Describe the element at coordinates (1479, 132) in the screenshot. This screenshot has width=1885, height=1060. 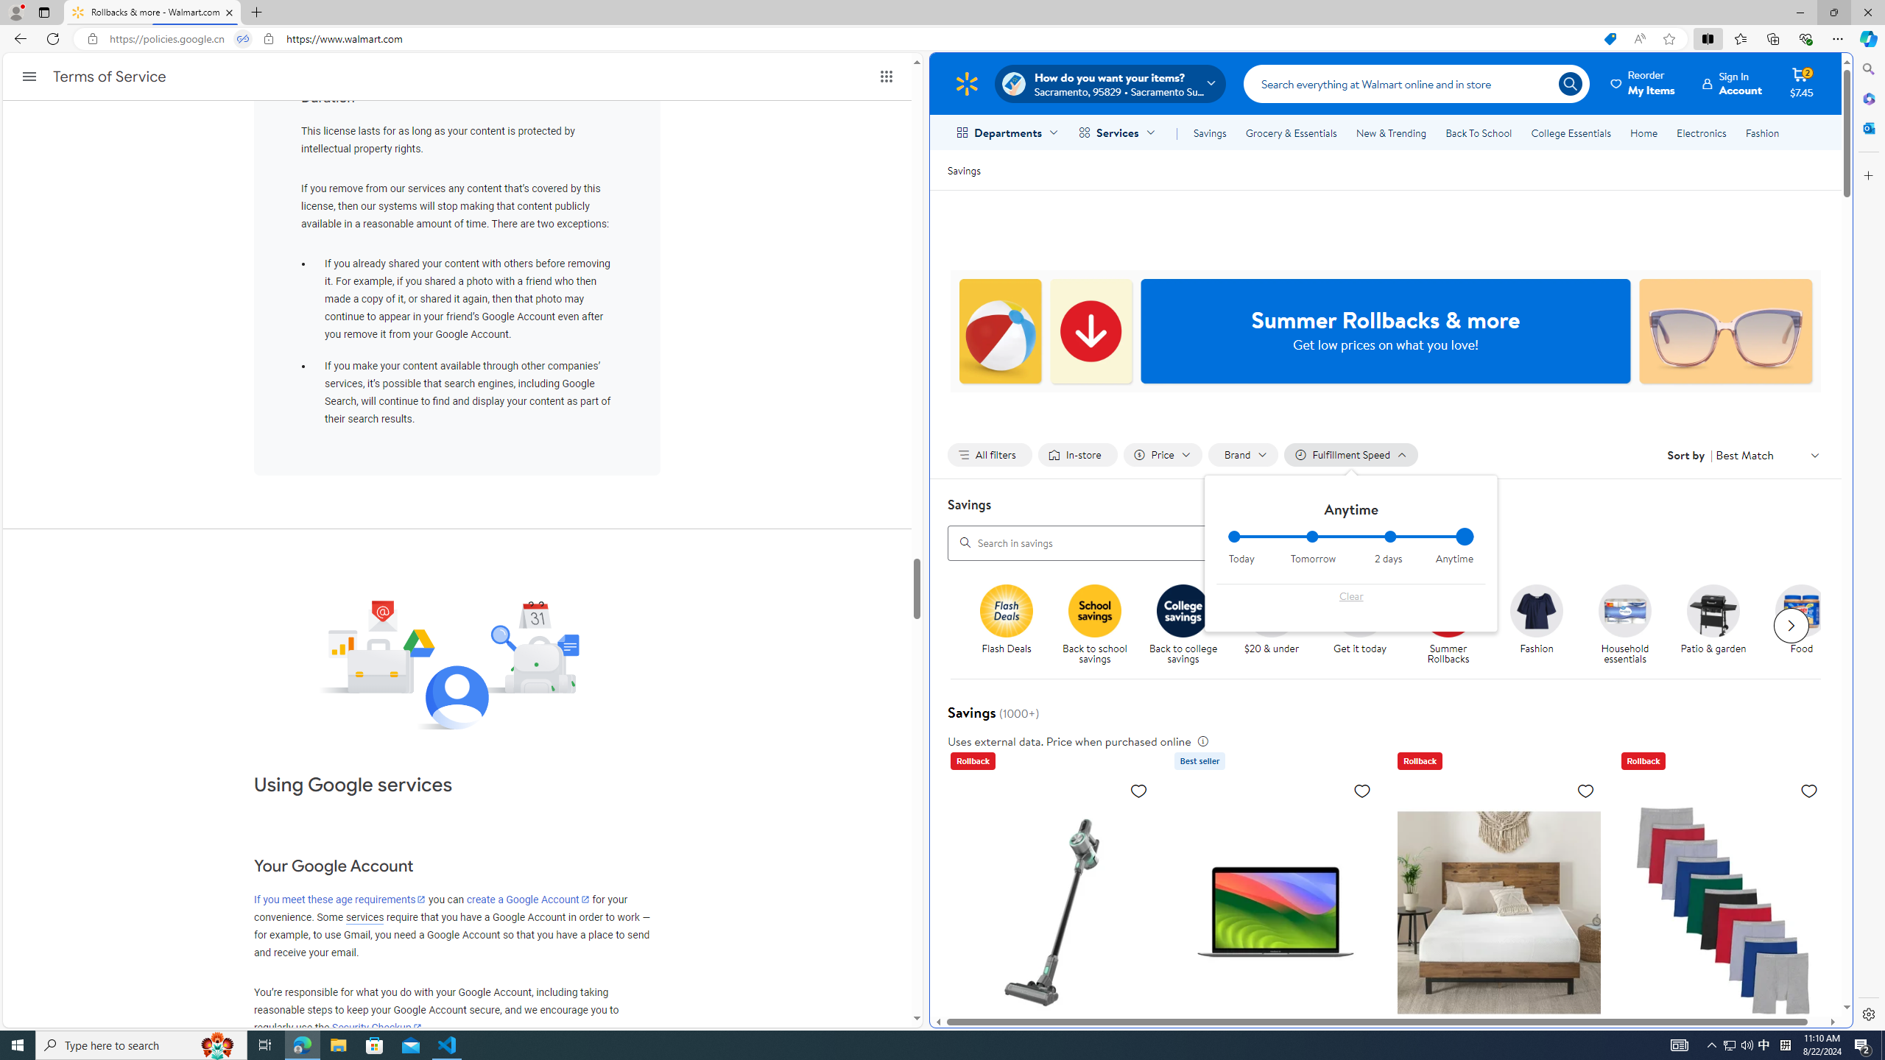
I see `Back To School` at that location.